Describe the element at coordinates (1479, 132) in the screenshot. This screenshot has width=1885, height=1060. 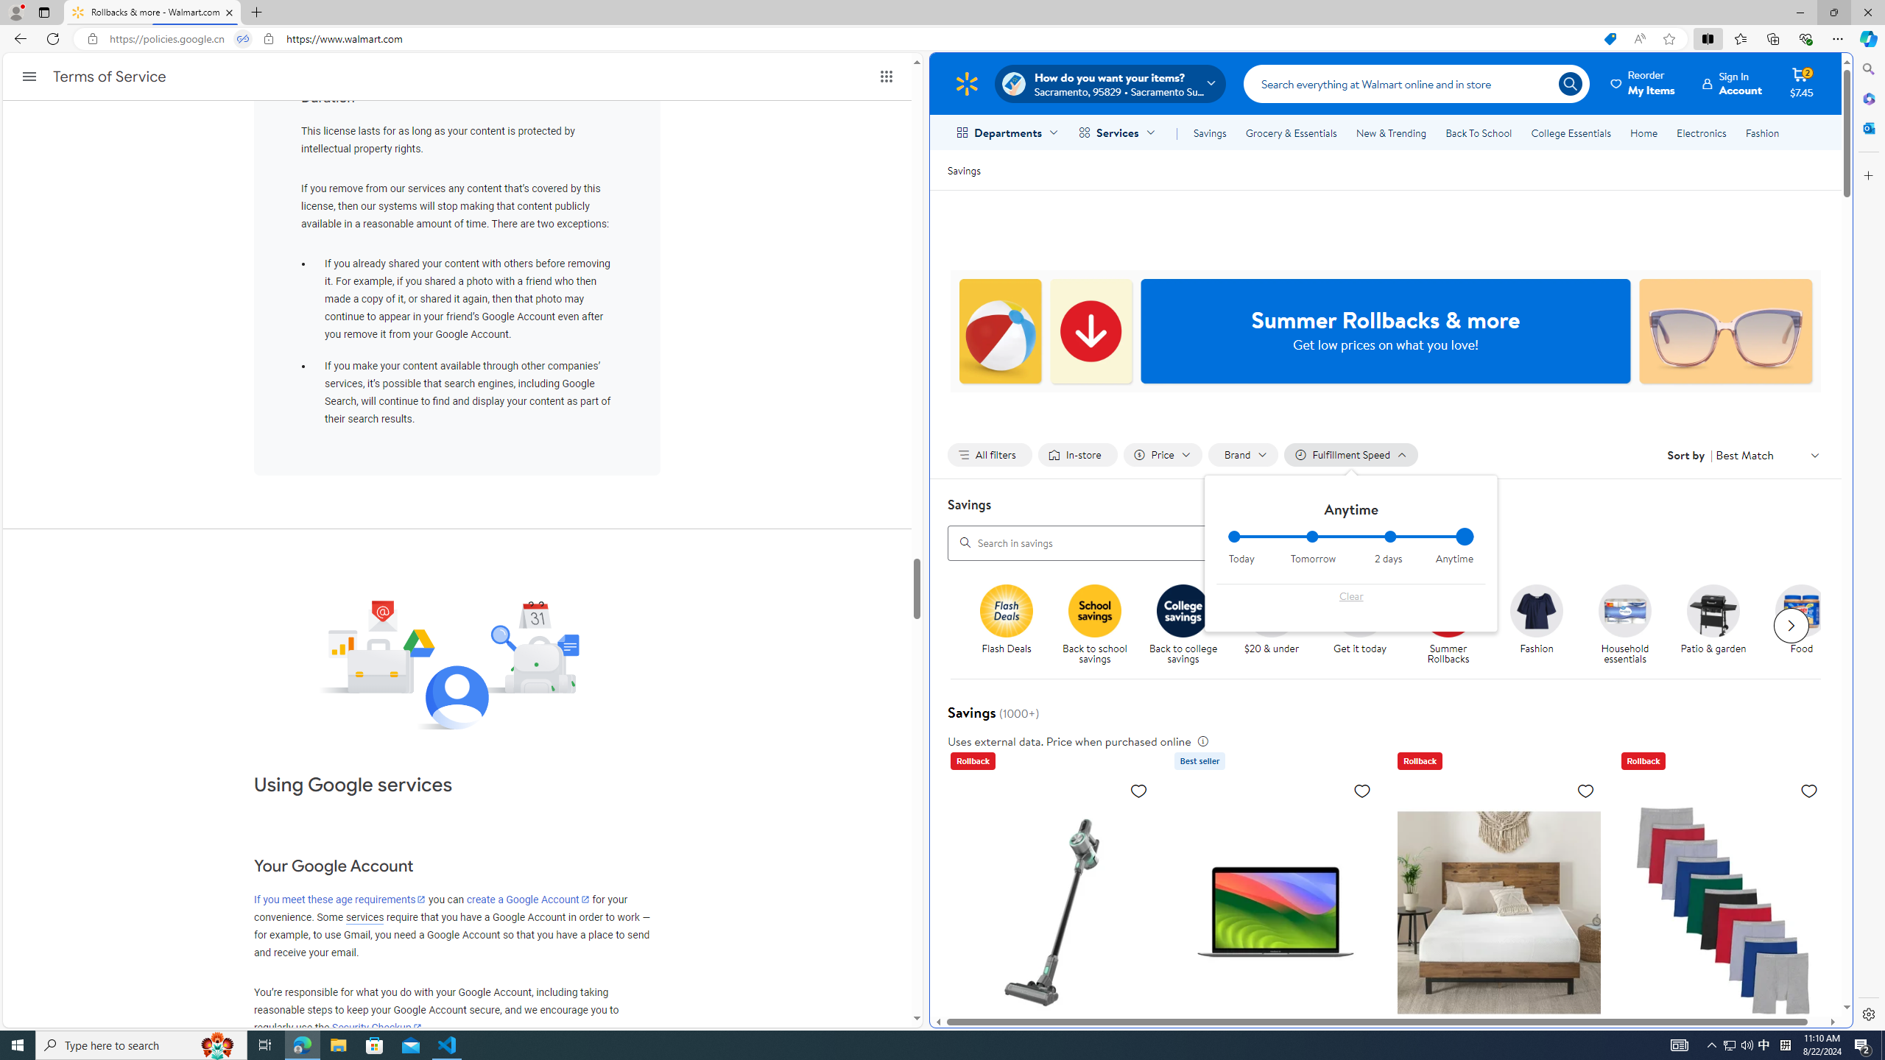
I see `Back To School` at that location.